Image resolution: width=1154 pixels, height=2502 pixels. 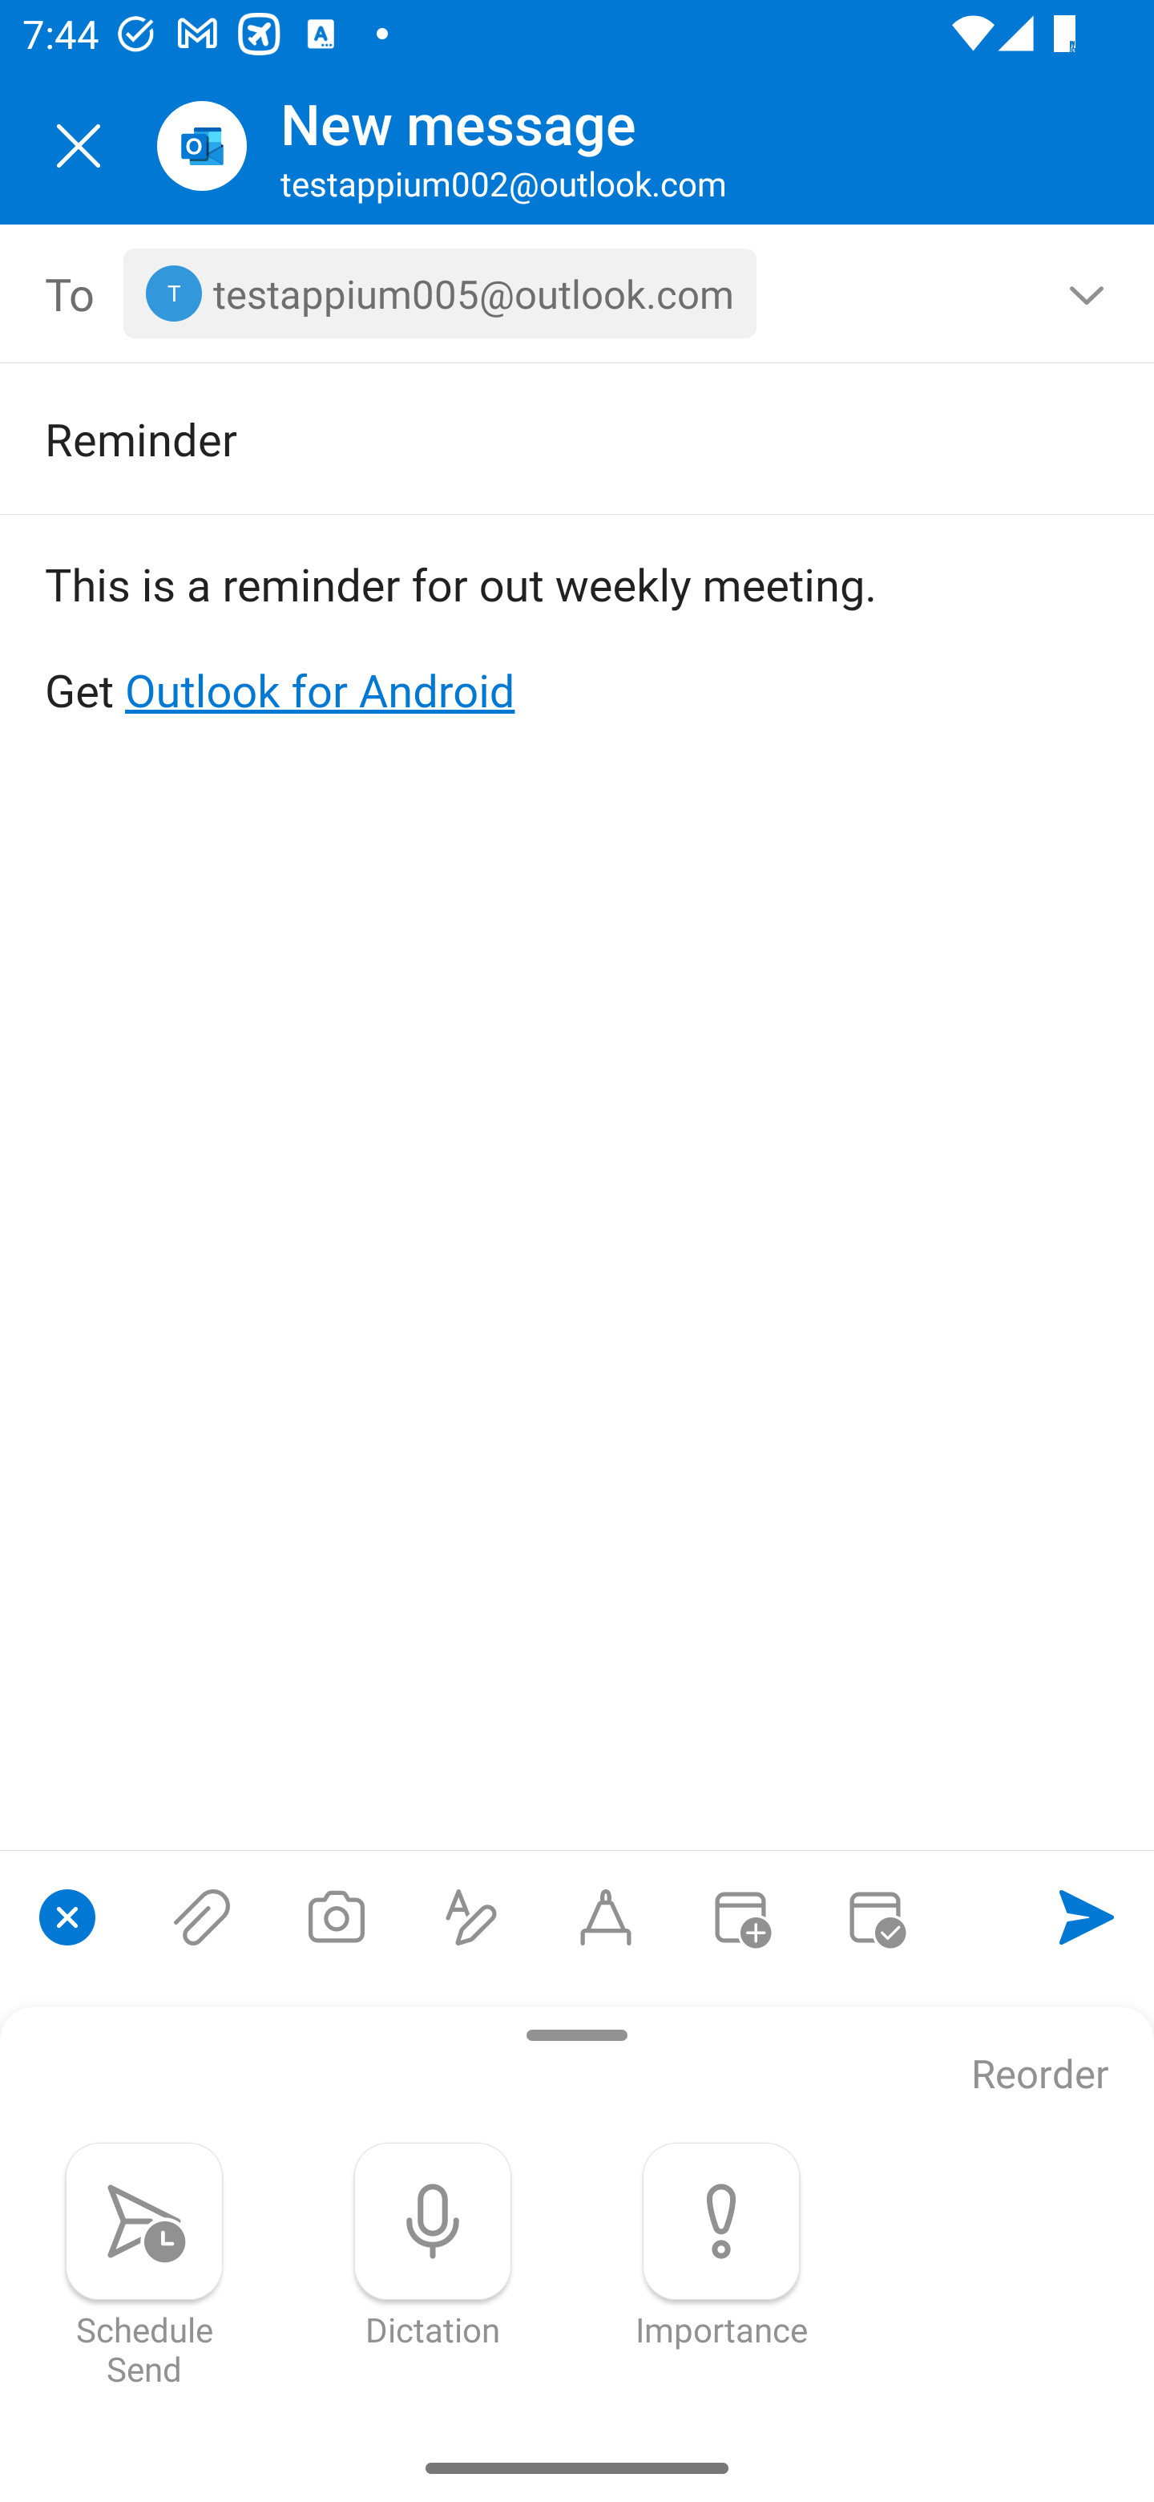 What do you see at coordinates (67, 1917) in the screenshot?
I see `Close compose options` at bounding box center [67, 1917].